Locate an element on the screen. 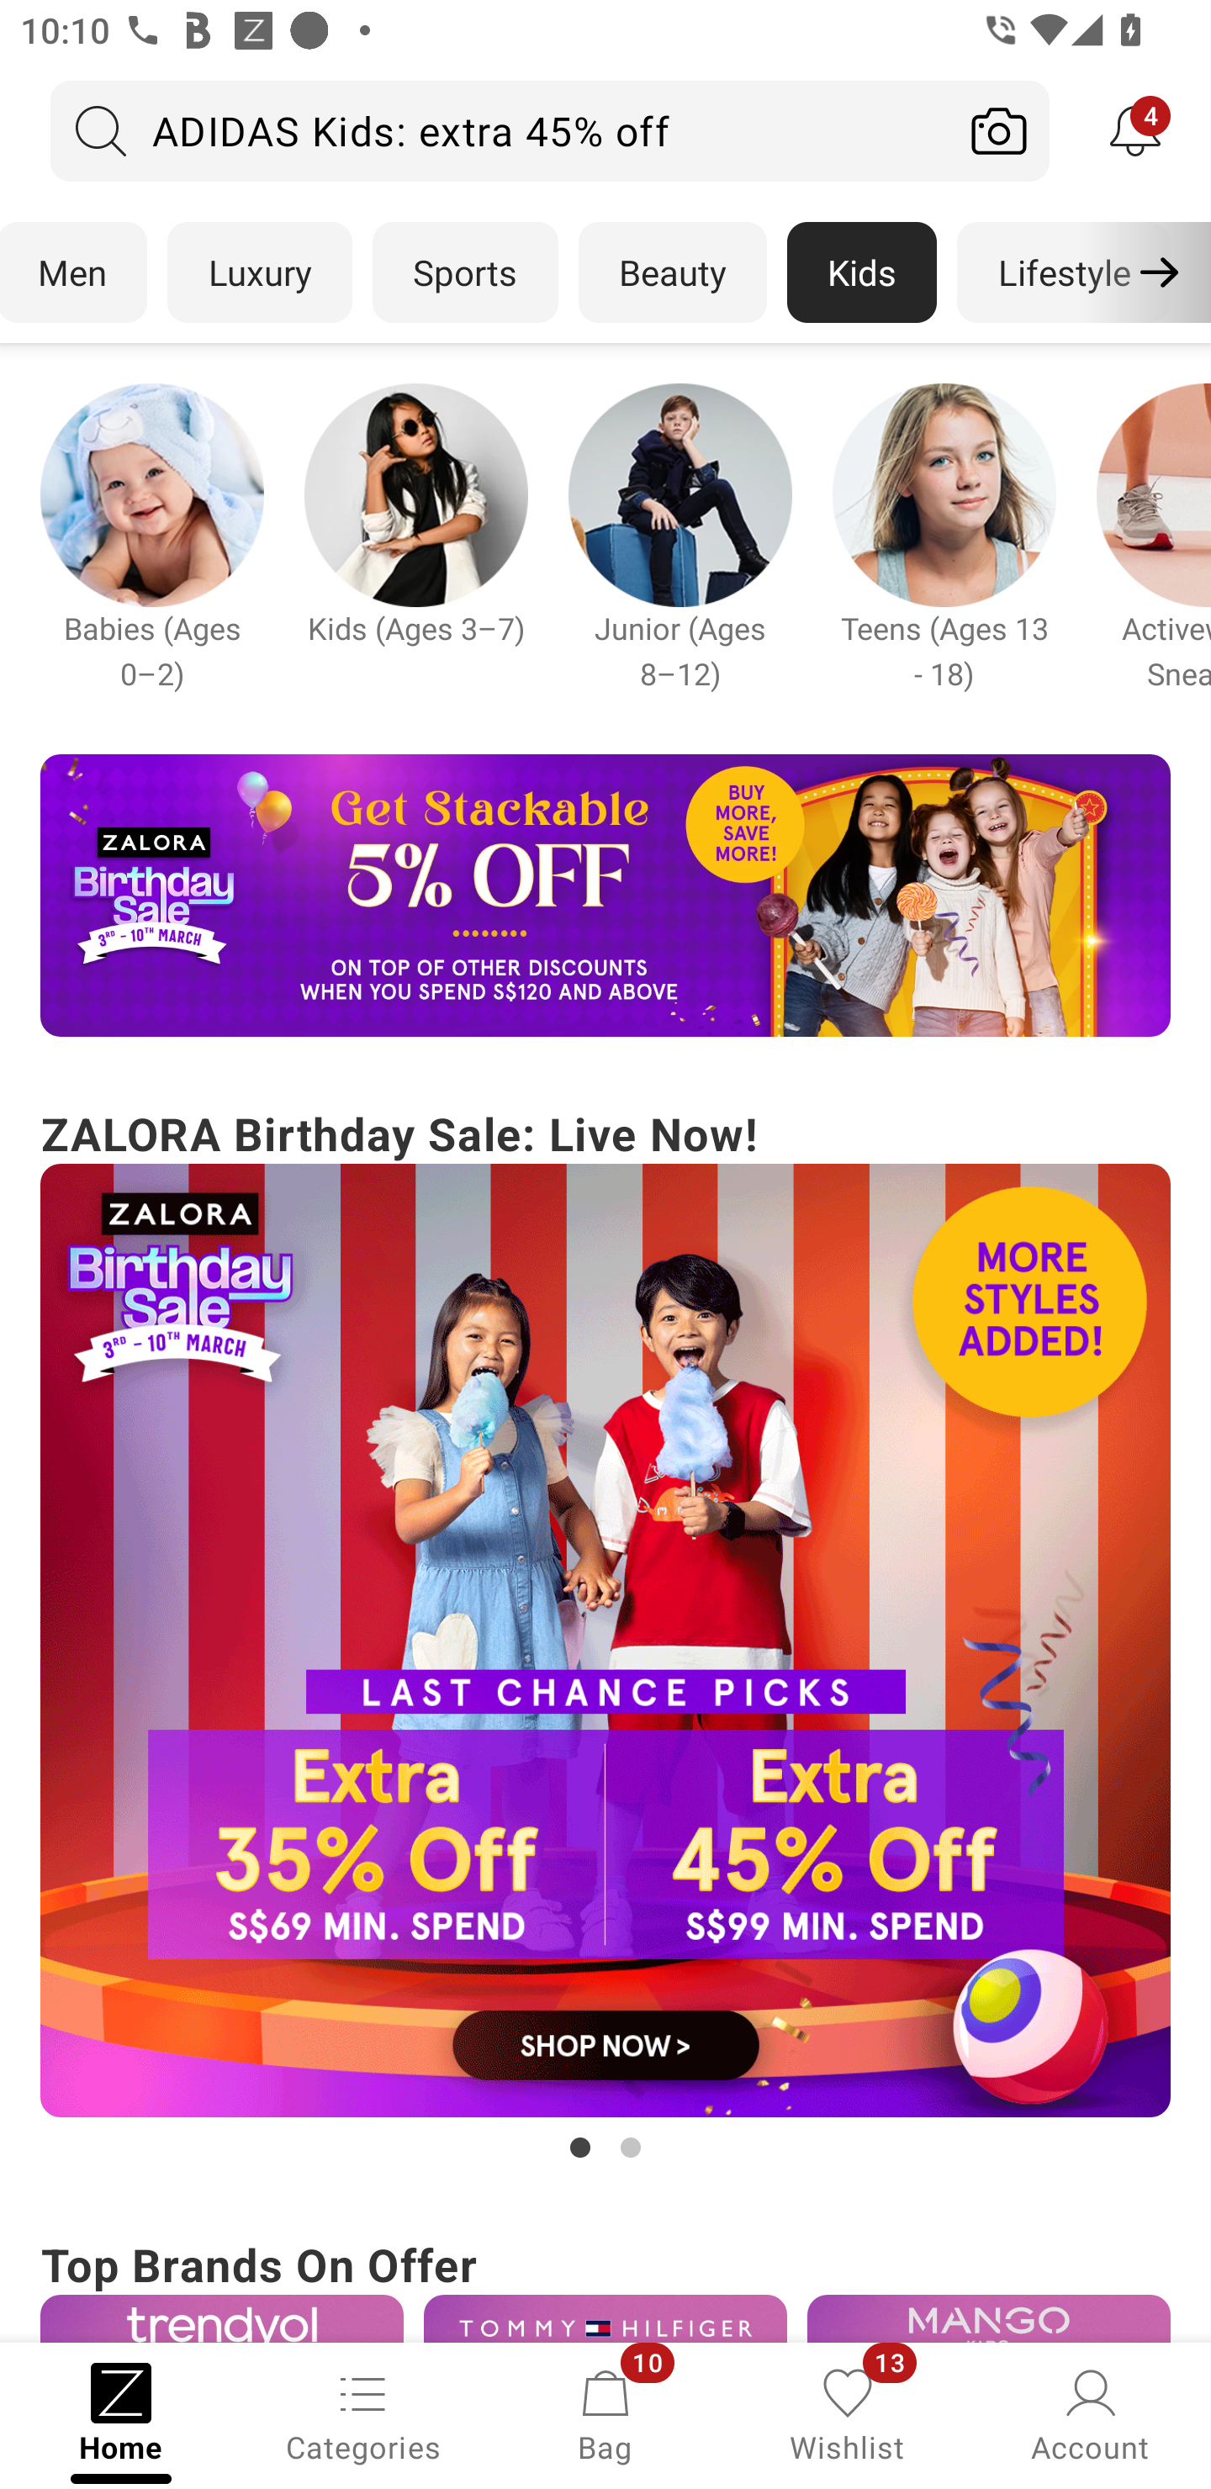  Campaign banner is located at coordinates (944, 494).